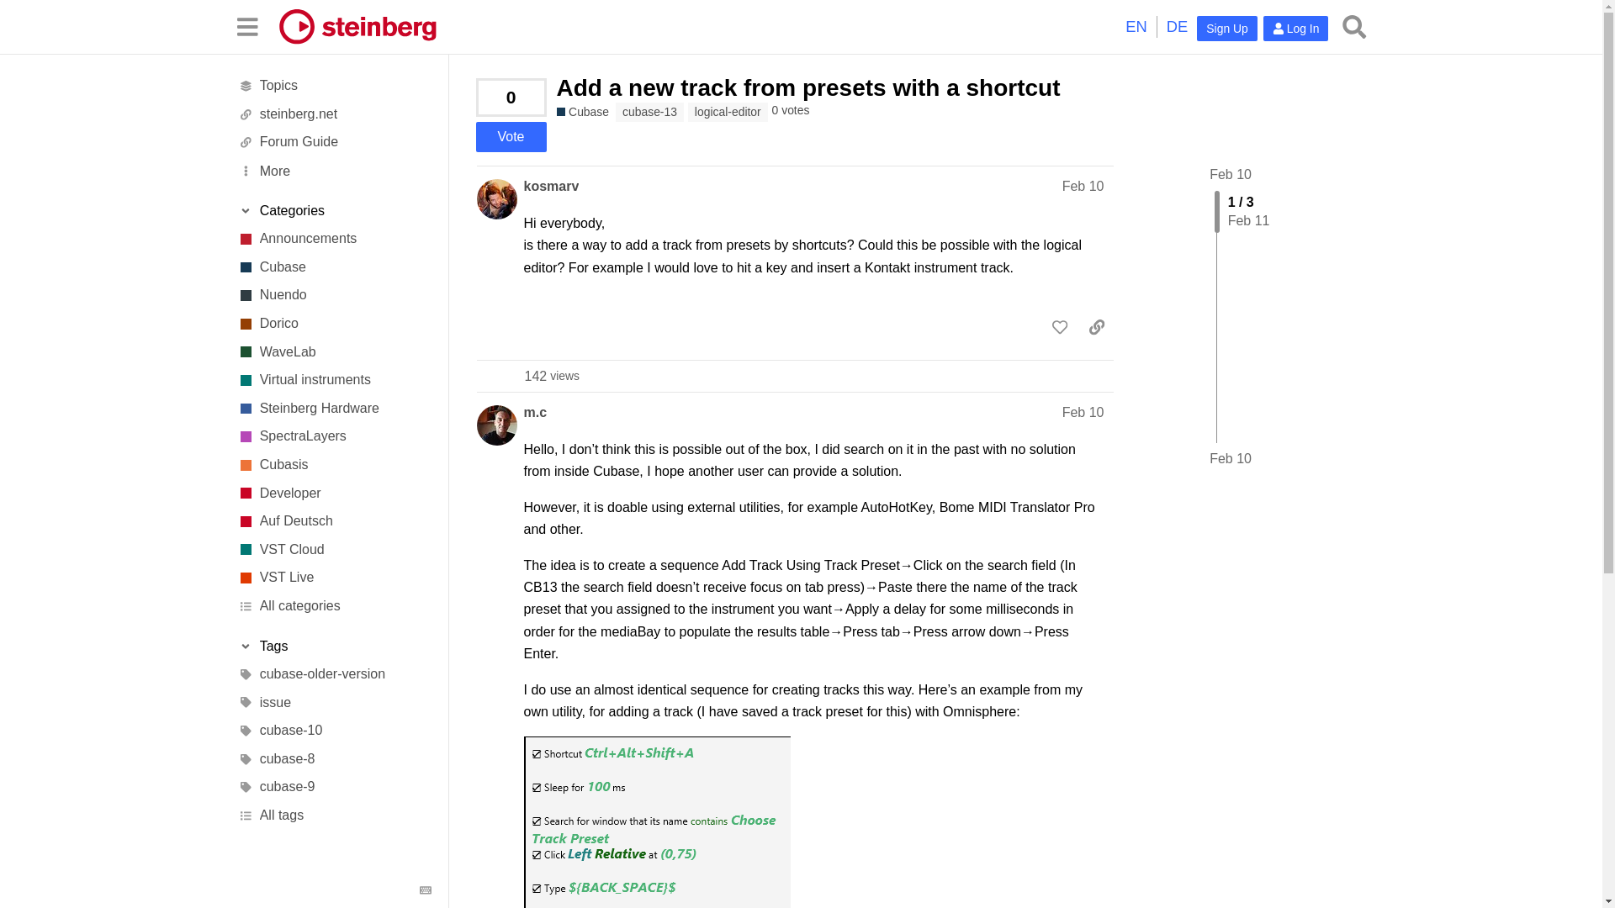 This screenshot has width=1615, height=908. Describe the element at coordinates (1226, 29) in the screenshot. I see `Sign Up` at that location.